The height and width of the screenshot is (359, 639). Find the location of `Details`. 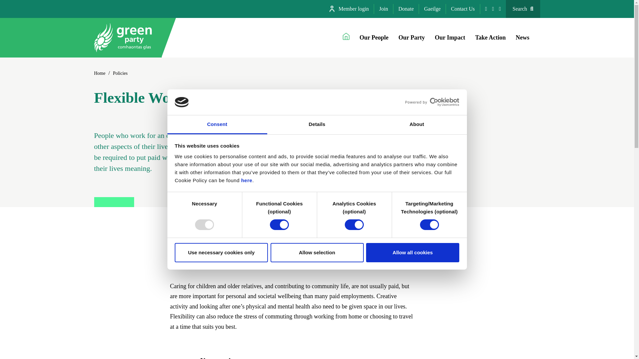

Details is located at coordinates (317, 124).